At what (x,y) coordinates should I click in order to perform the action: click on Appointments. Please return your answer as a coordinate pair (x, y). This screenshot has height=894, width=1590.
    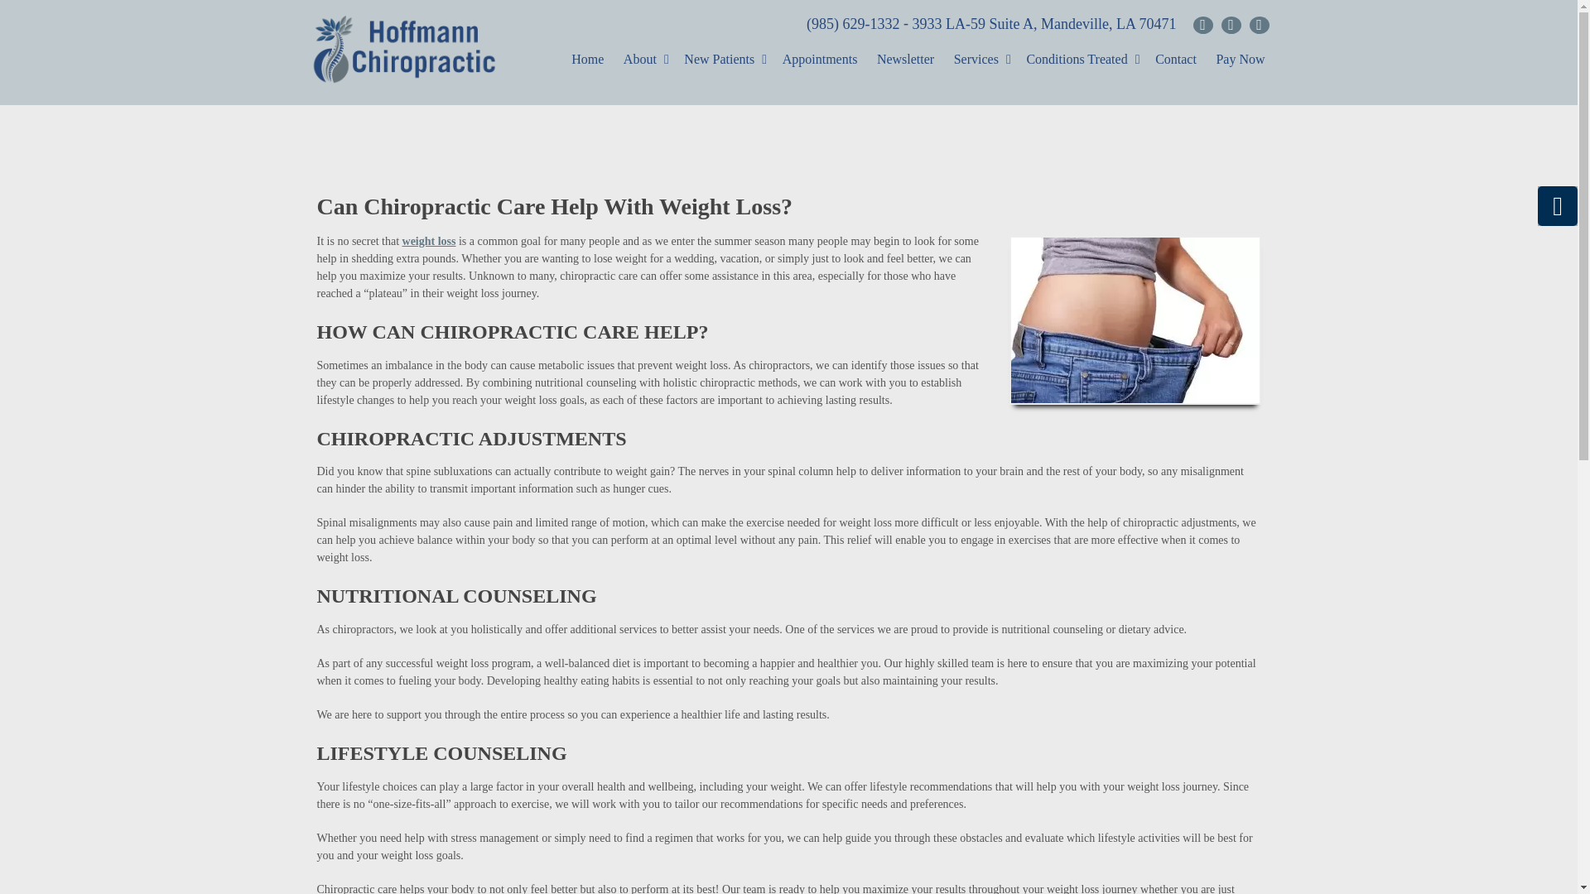
    Looking at the image, I should click on (828, 60).